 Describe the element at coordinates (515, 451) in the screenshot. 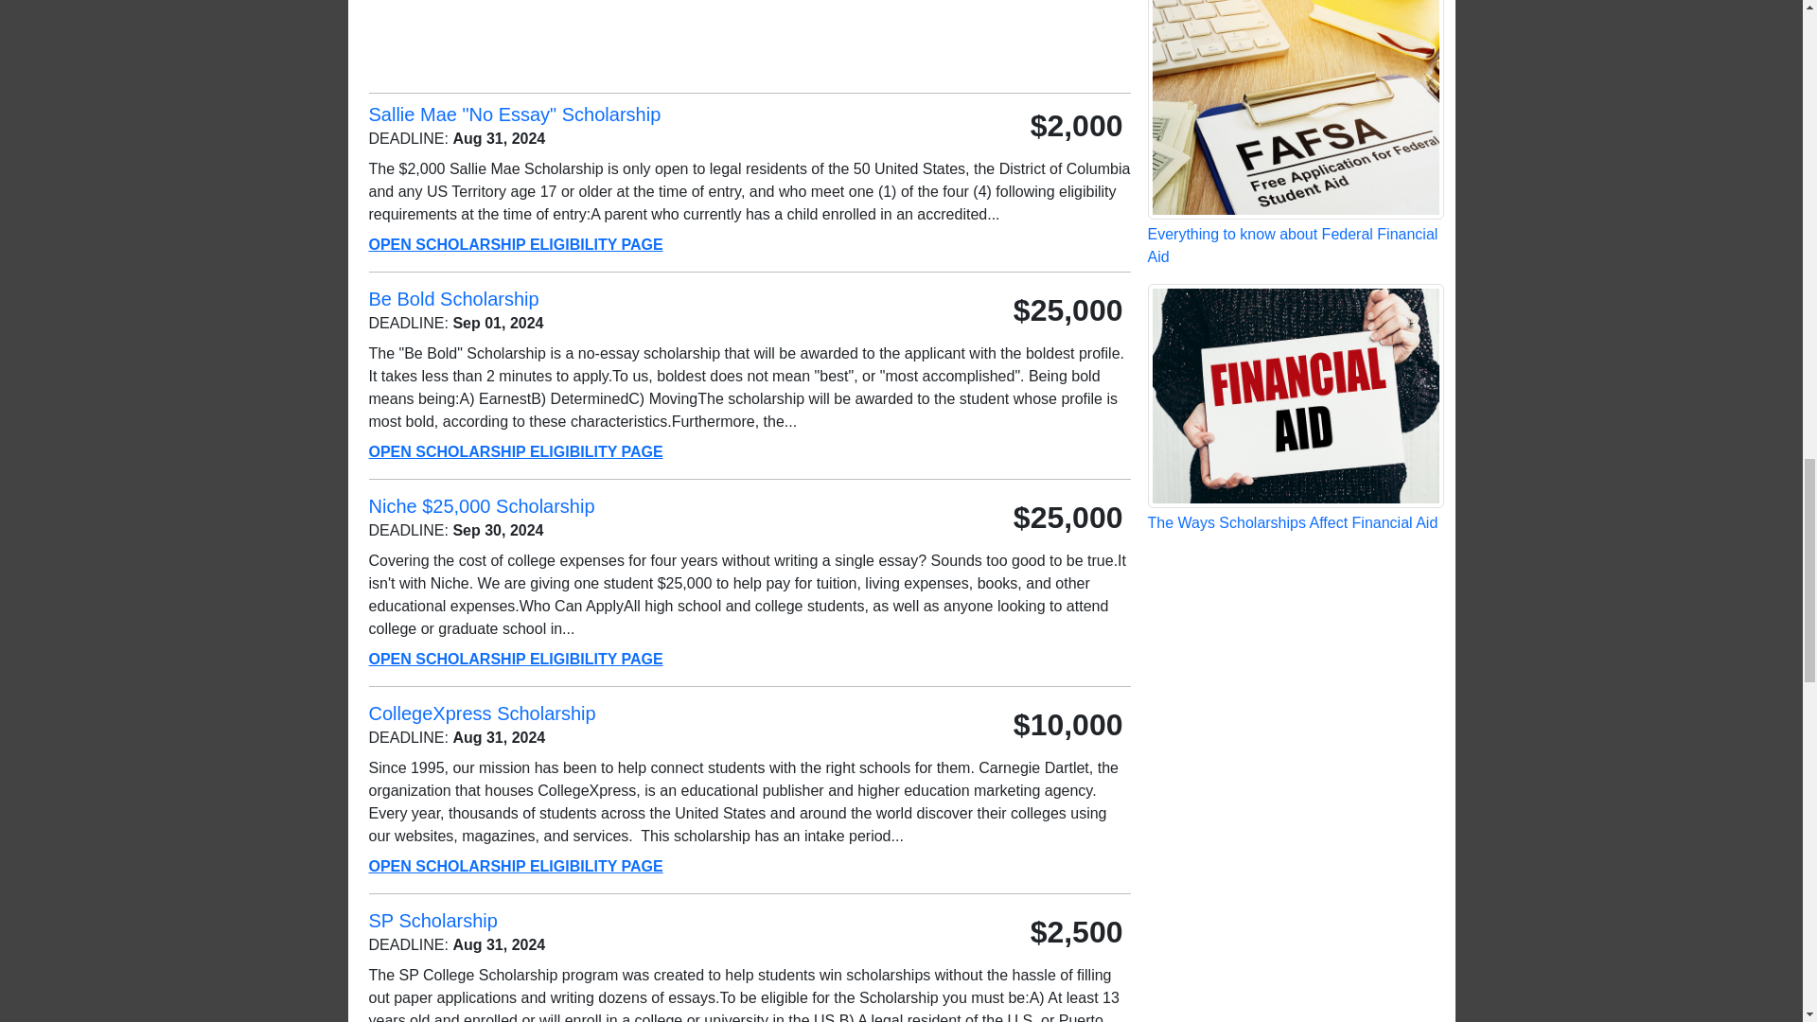

I see `OPEN SCHOLARSHIP ELIGIBILITY PAGE` at that location.